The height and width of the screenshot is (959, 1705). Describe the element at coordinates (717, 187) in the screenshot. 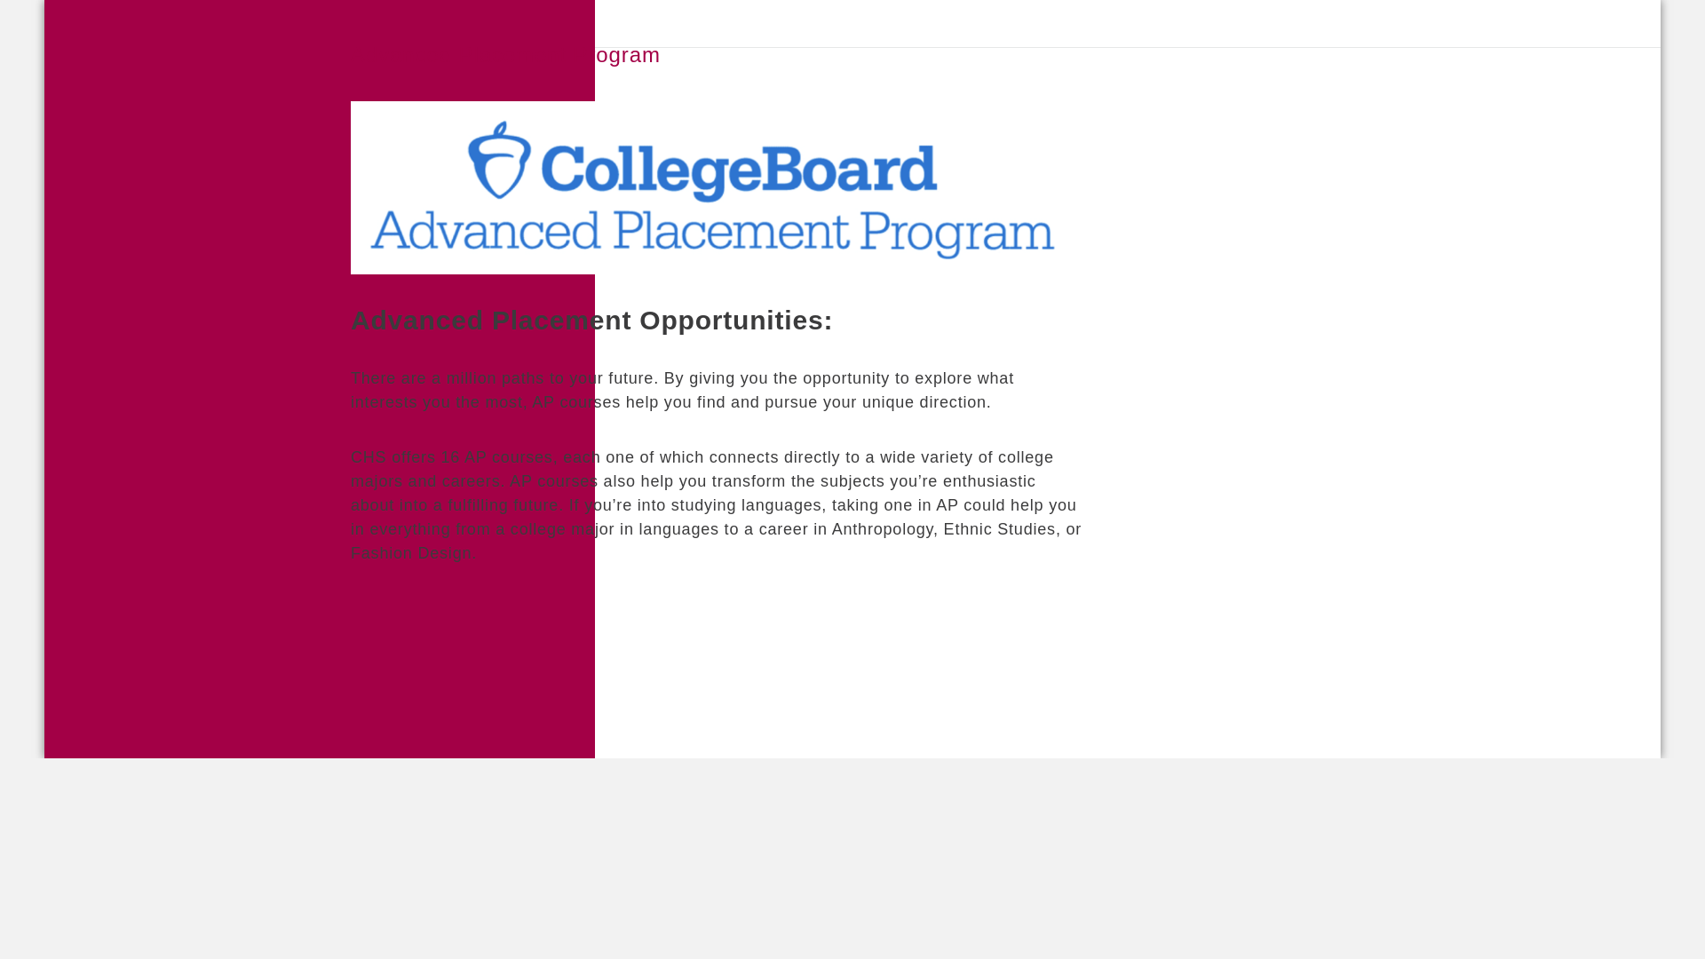

I see `College Board Advanced Placement Program` at that location.